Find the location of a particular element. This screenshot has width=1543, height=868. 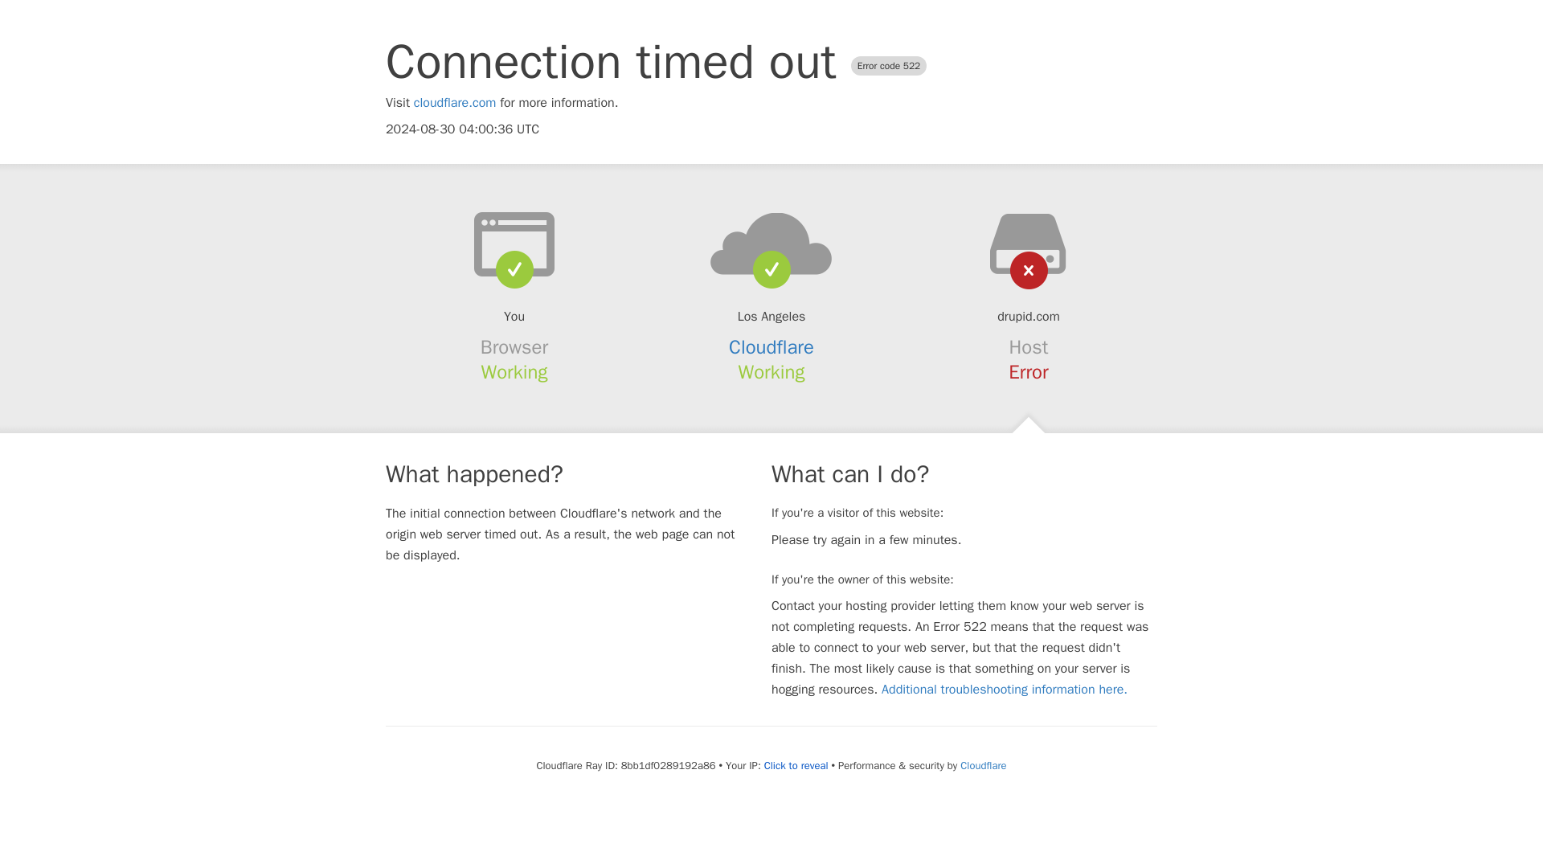

Cloudflare is located at coordinates (771, 347).